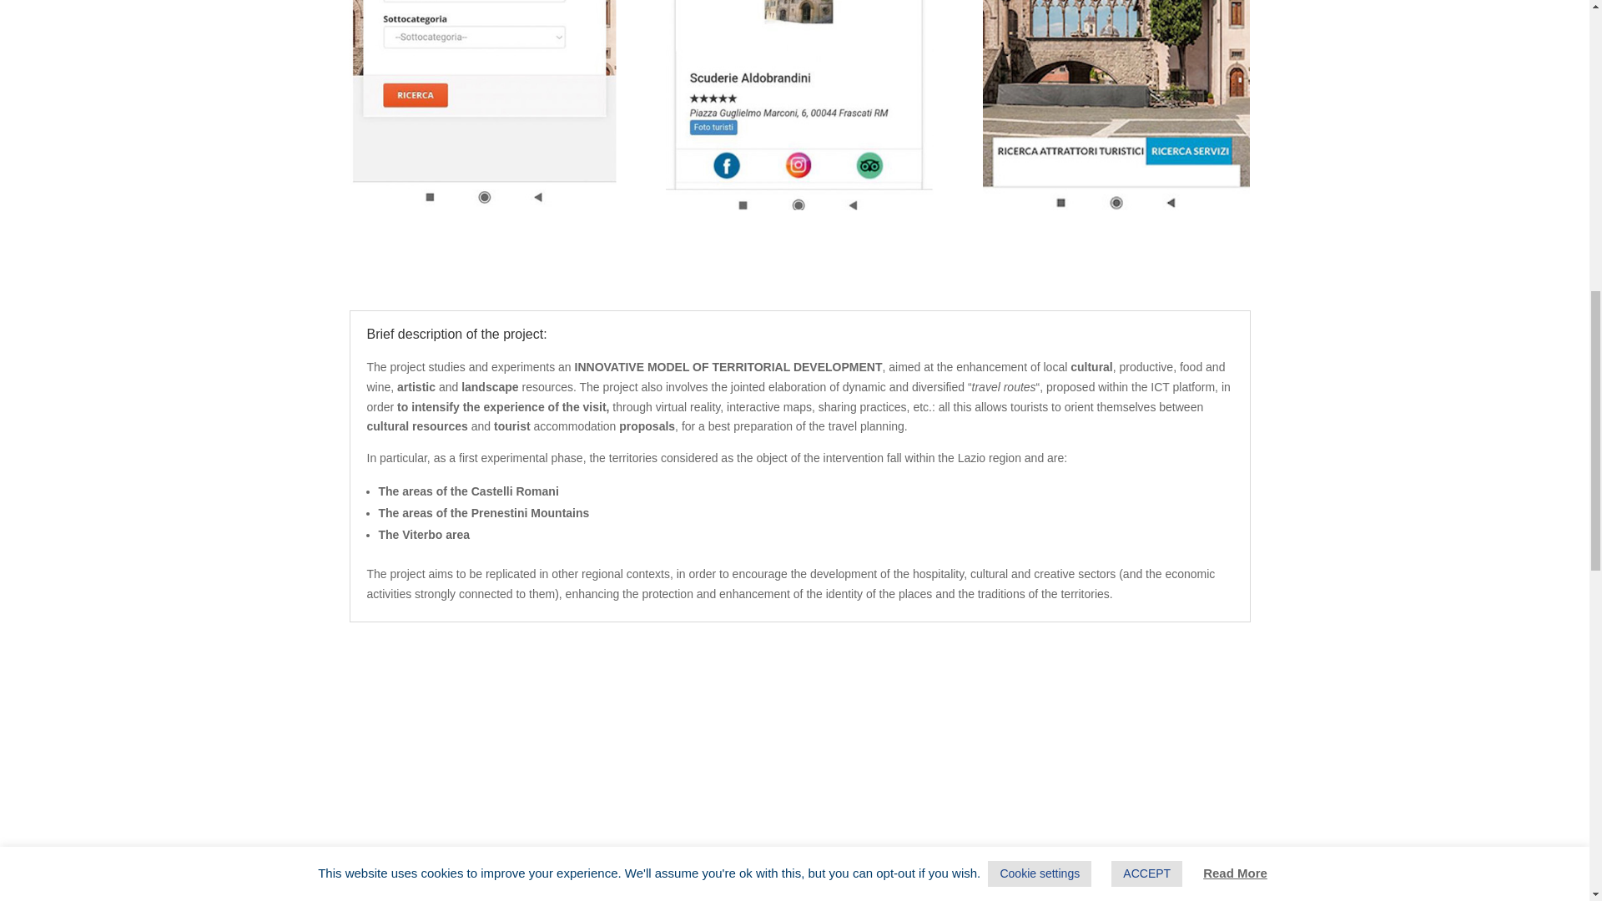 This screenshot has width=1602, height=901. Describe the element at coordinates (1116, 105) in the screenshot. I see `Lodinet-palazzo` at that location.